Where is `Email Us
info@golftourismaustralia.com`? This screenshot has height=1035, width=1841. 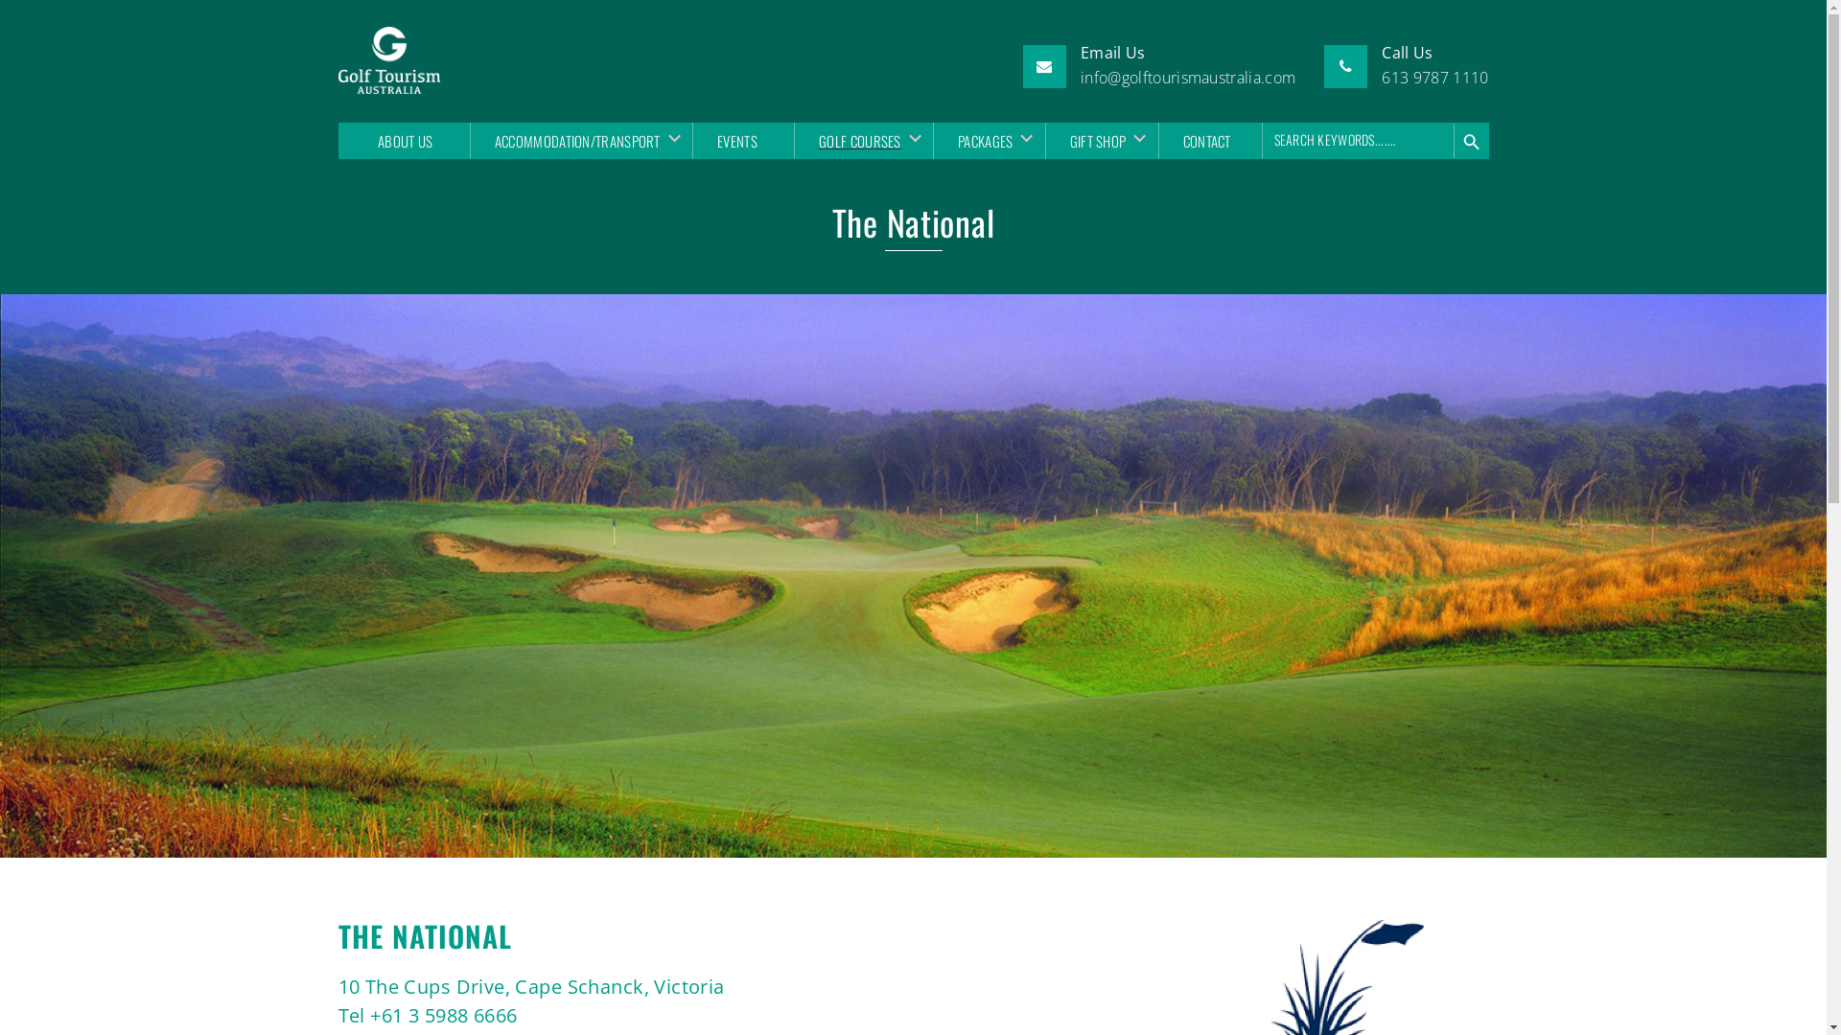
Email Us
info@golftourismaustralia.com is located at coordinates (1188, 65).